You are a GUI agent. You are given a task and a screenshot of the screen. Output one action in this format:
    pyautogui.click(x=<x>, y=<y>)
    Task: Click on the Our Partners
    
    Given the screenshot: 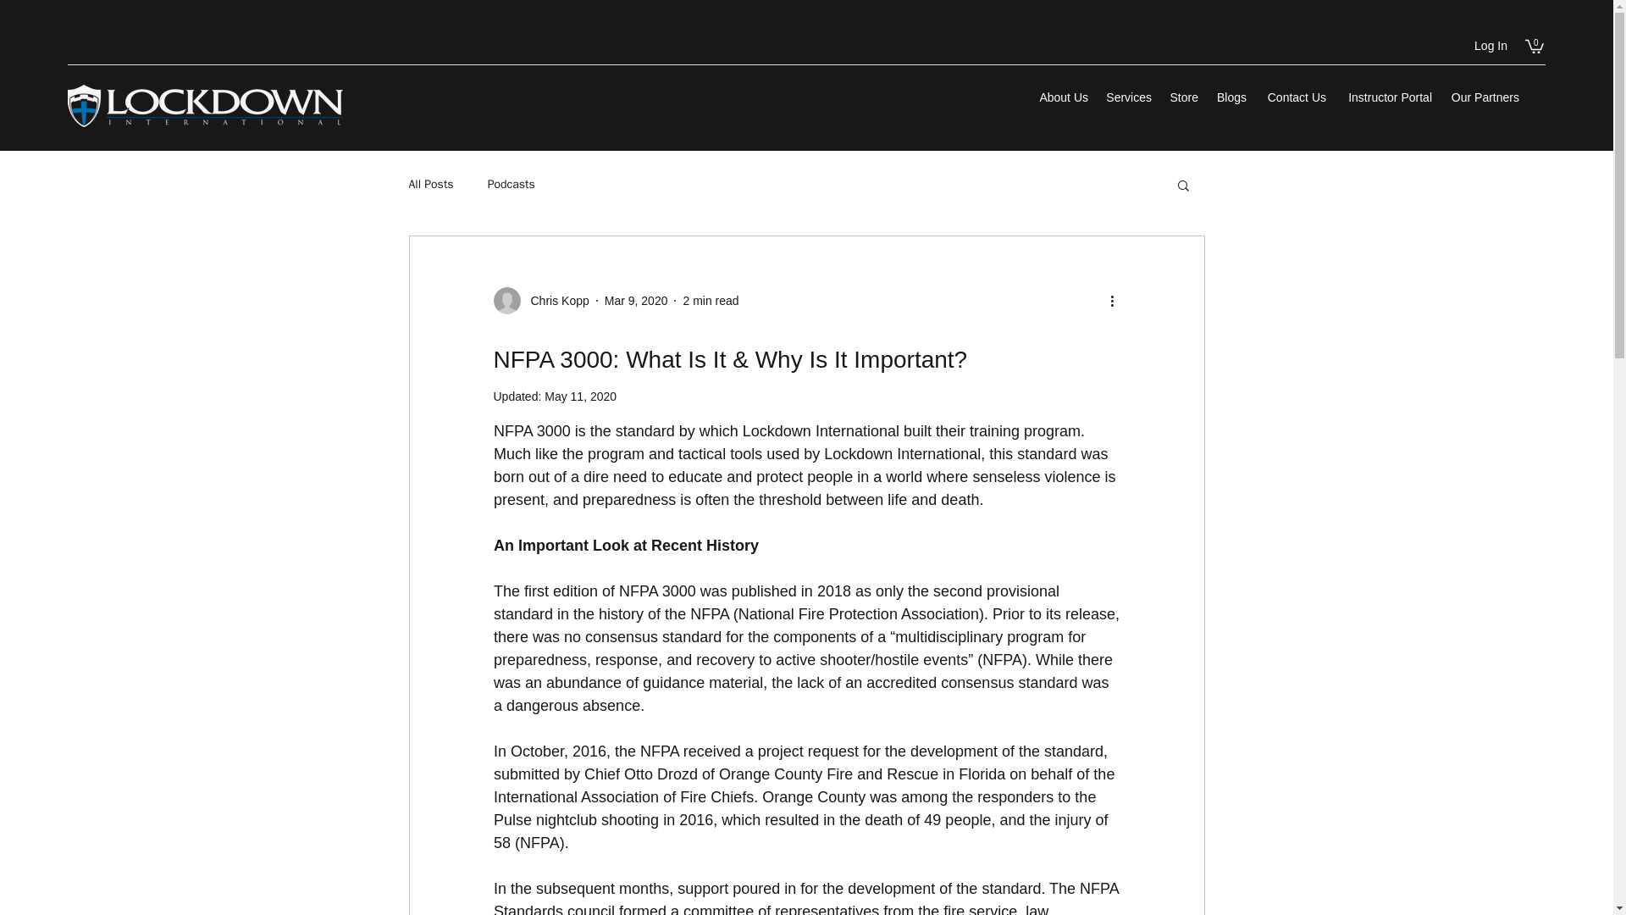 What is the action you would take?
    pyautogui.click(x=1484, y=97)
    